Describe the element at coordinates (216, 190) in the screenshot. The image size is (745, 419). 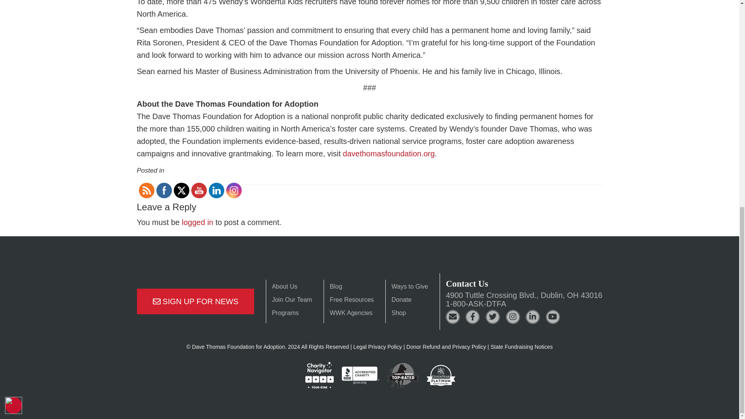
I see `LinkedIn` at that location.